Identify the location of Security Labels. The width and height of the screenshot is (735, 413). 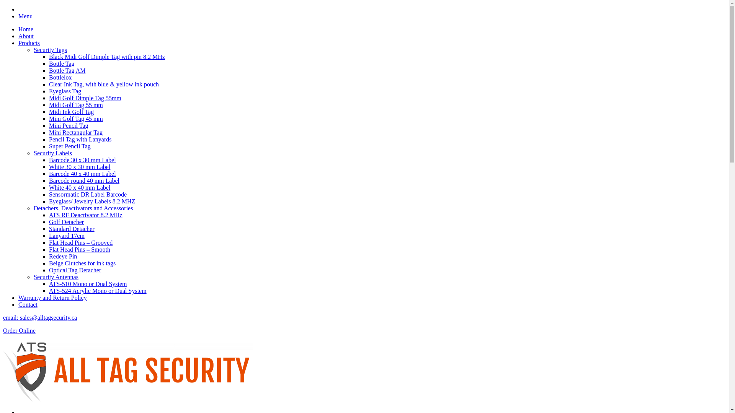
(53, 153).